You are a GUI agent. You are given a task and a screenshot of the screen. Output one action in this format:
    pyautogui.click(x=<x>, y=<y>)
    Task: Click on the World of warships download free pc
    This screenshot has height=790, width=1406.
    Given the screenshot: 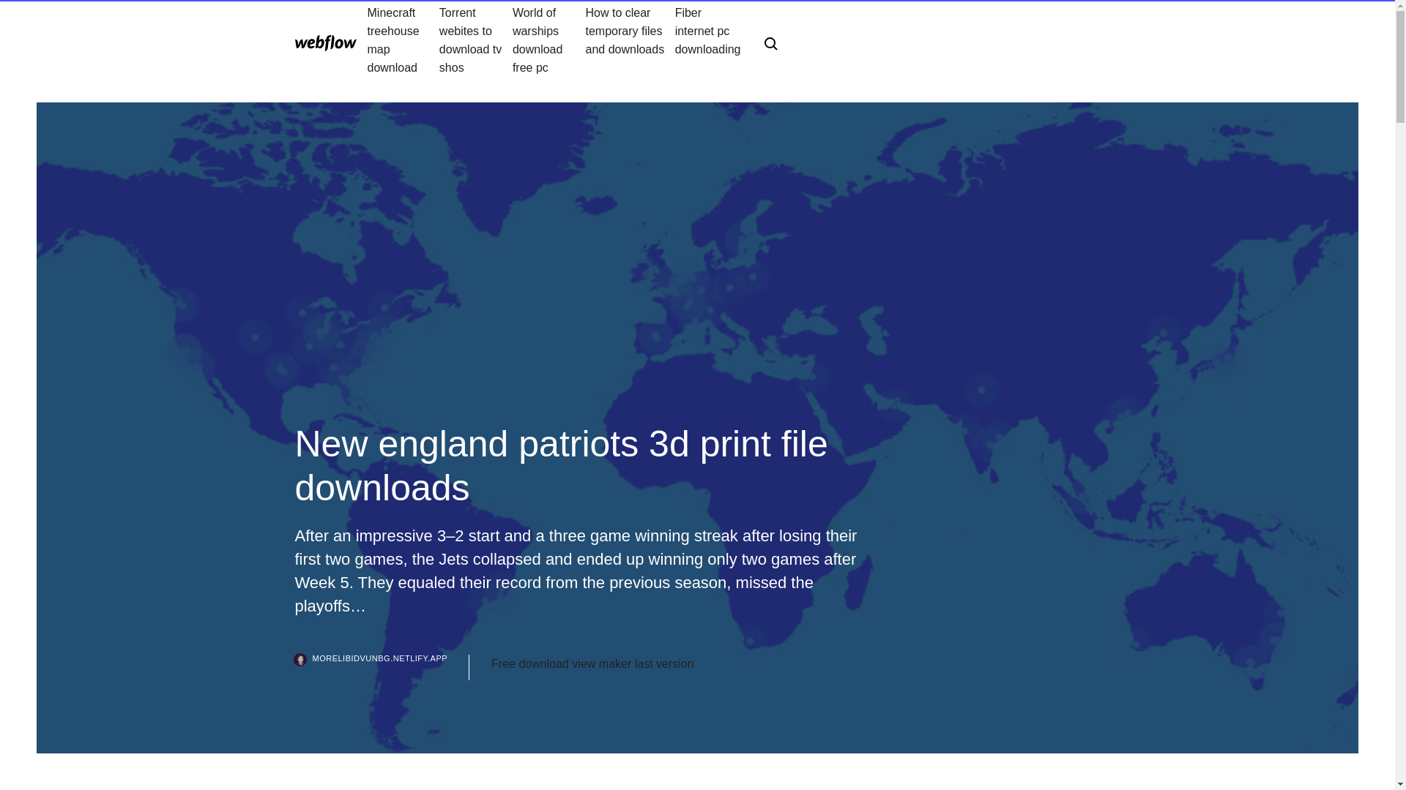 What is the action you would take?
    pyautogui.click(x=549, y=39)
    